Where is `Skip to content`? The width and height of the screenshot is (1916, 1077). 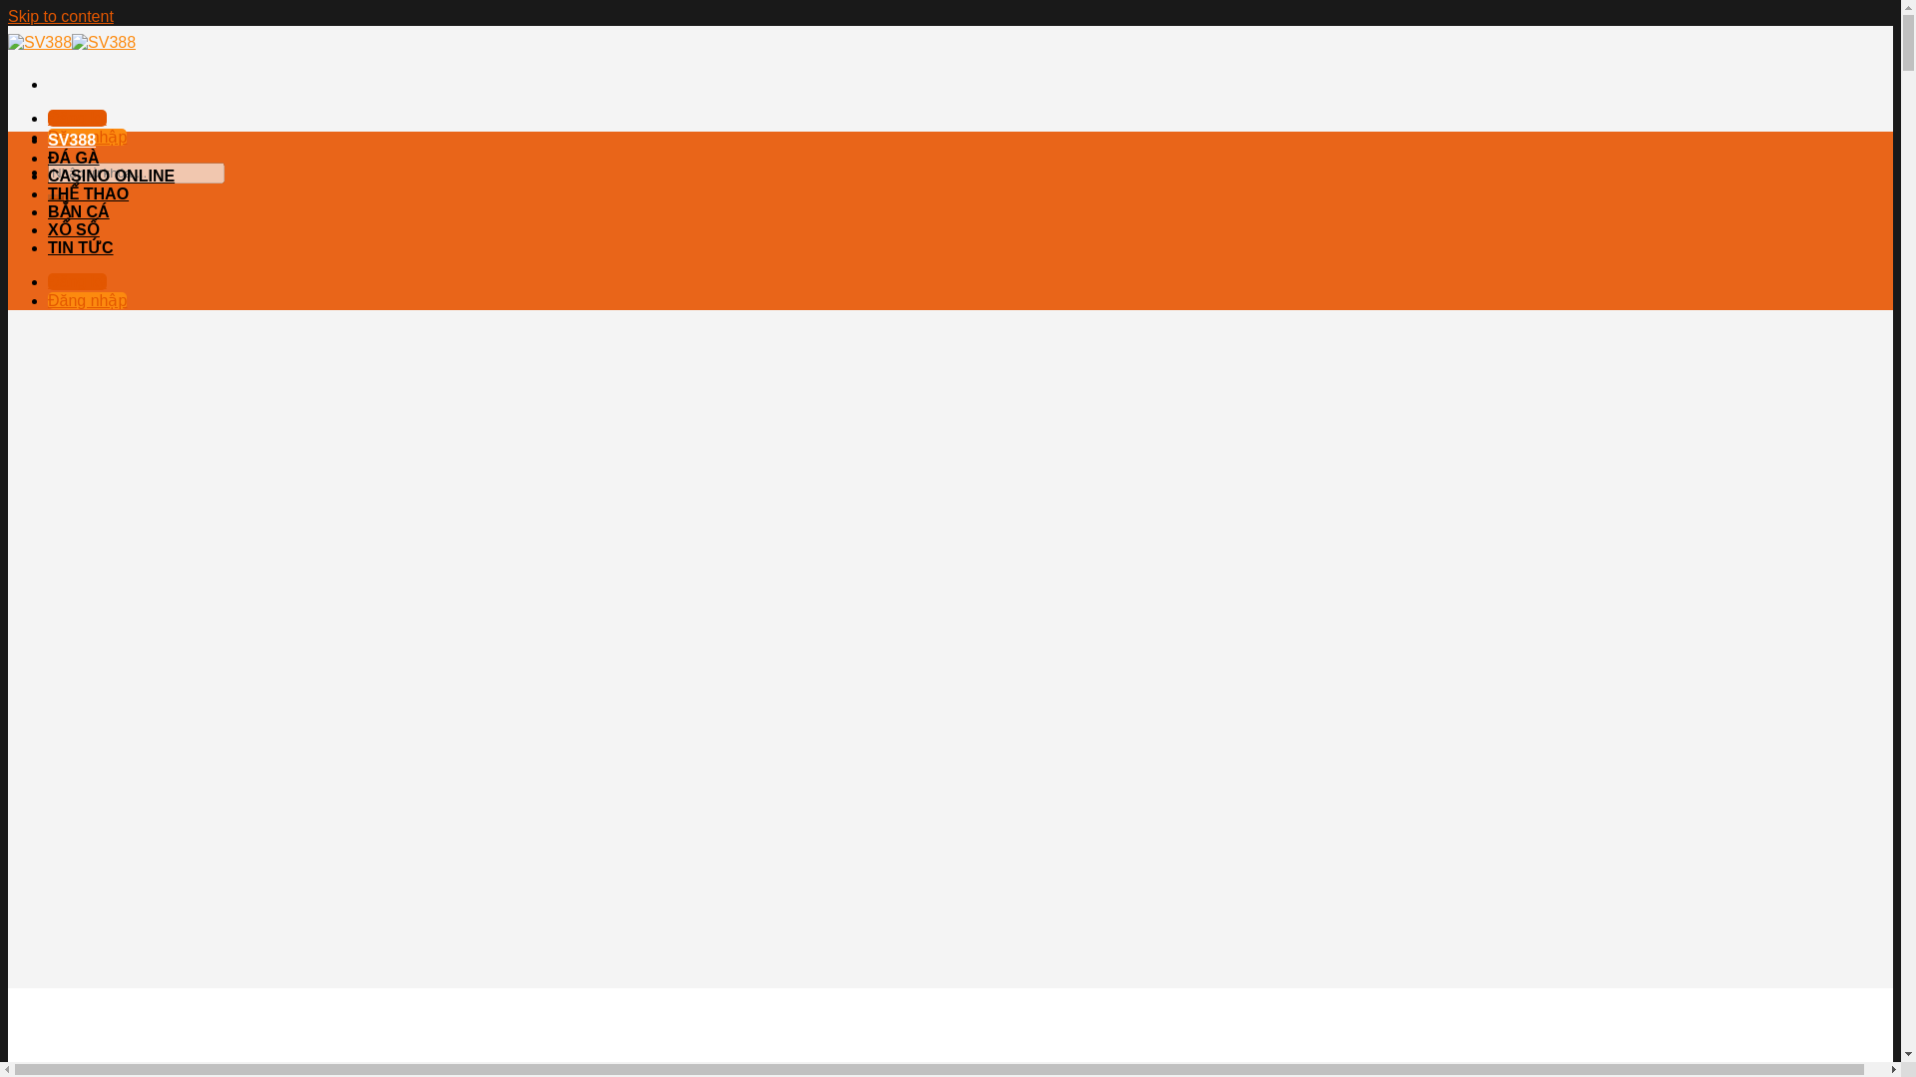
Skip to content is located at coordinates (60, 16).